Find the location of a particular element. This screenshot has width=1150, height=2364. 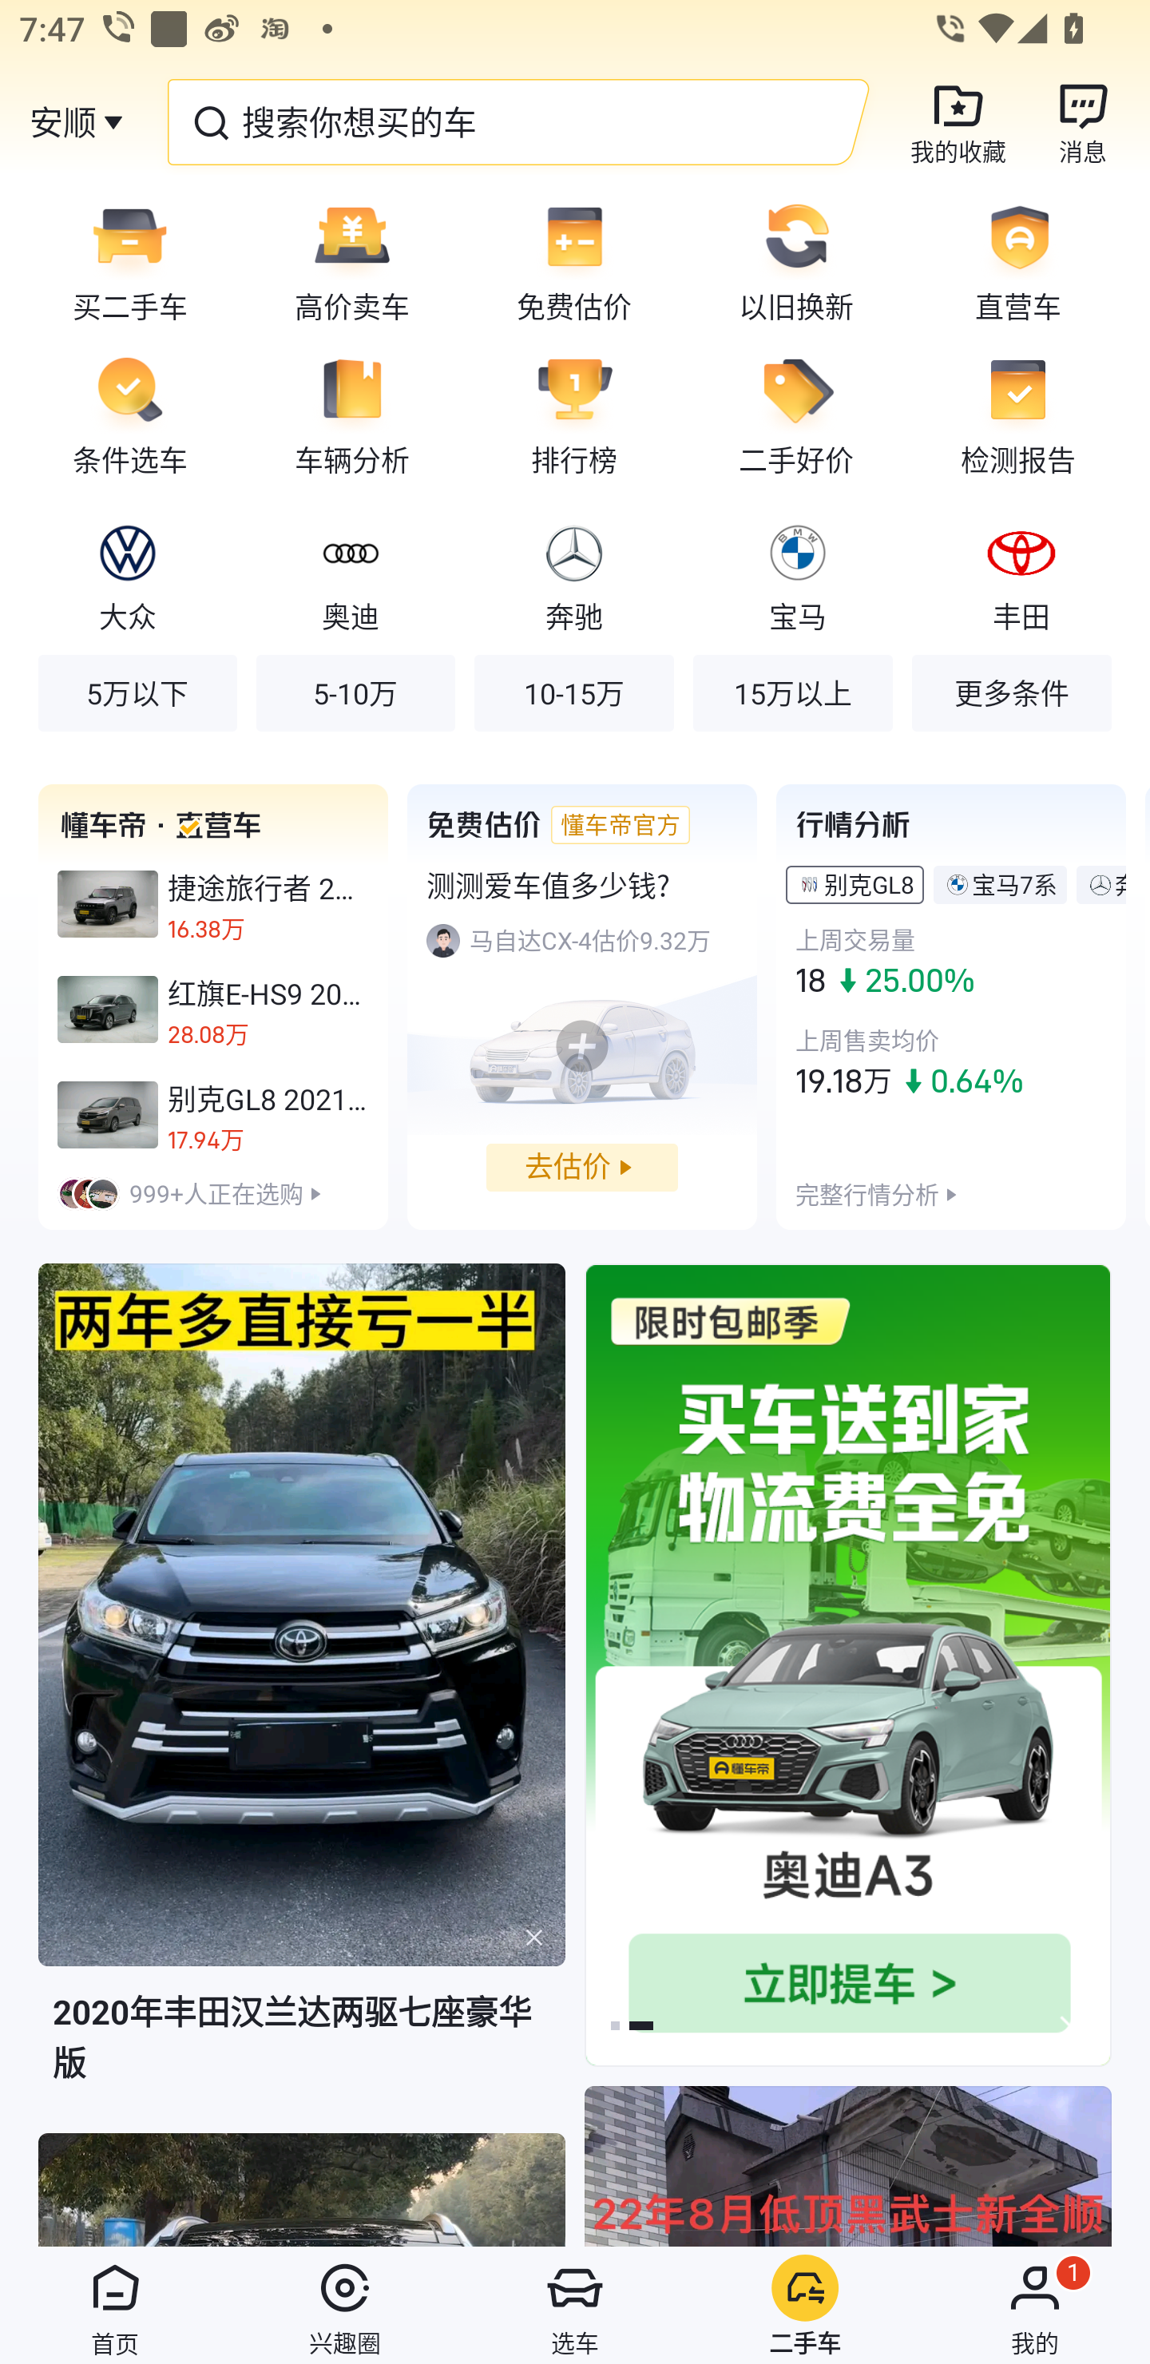

 选车 is located at coordinates (575, 2305).